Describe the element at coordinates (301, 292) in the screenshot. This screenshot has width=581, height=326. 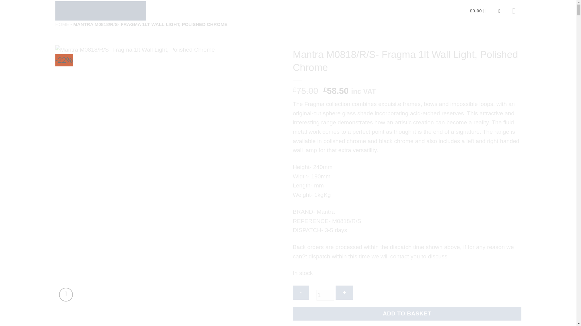
I see `-` at that location.